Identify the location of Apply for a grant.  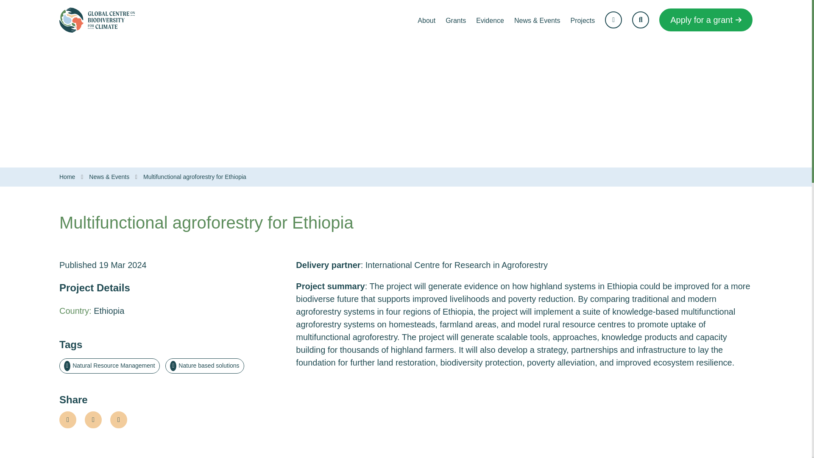
(705, 20).